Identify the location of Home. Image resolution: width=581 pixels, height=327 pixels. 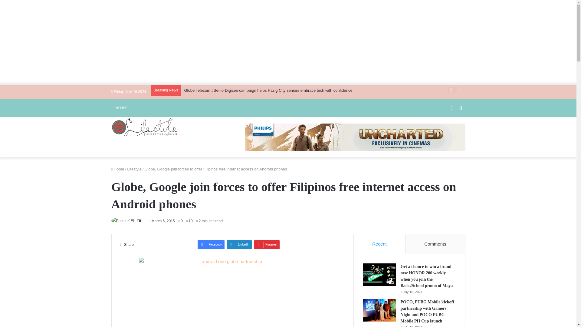
(118, 168).